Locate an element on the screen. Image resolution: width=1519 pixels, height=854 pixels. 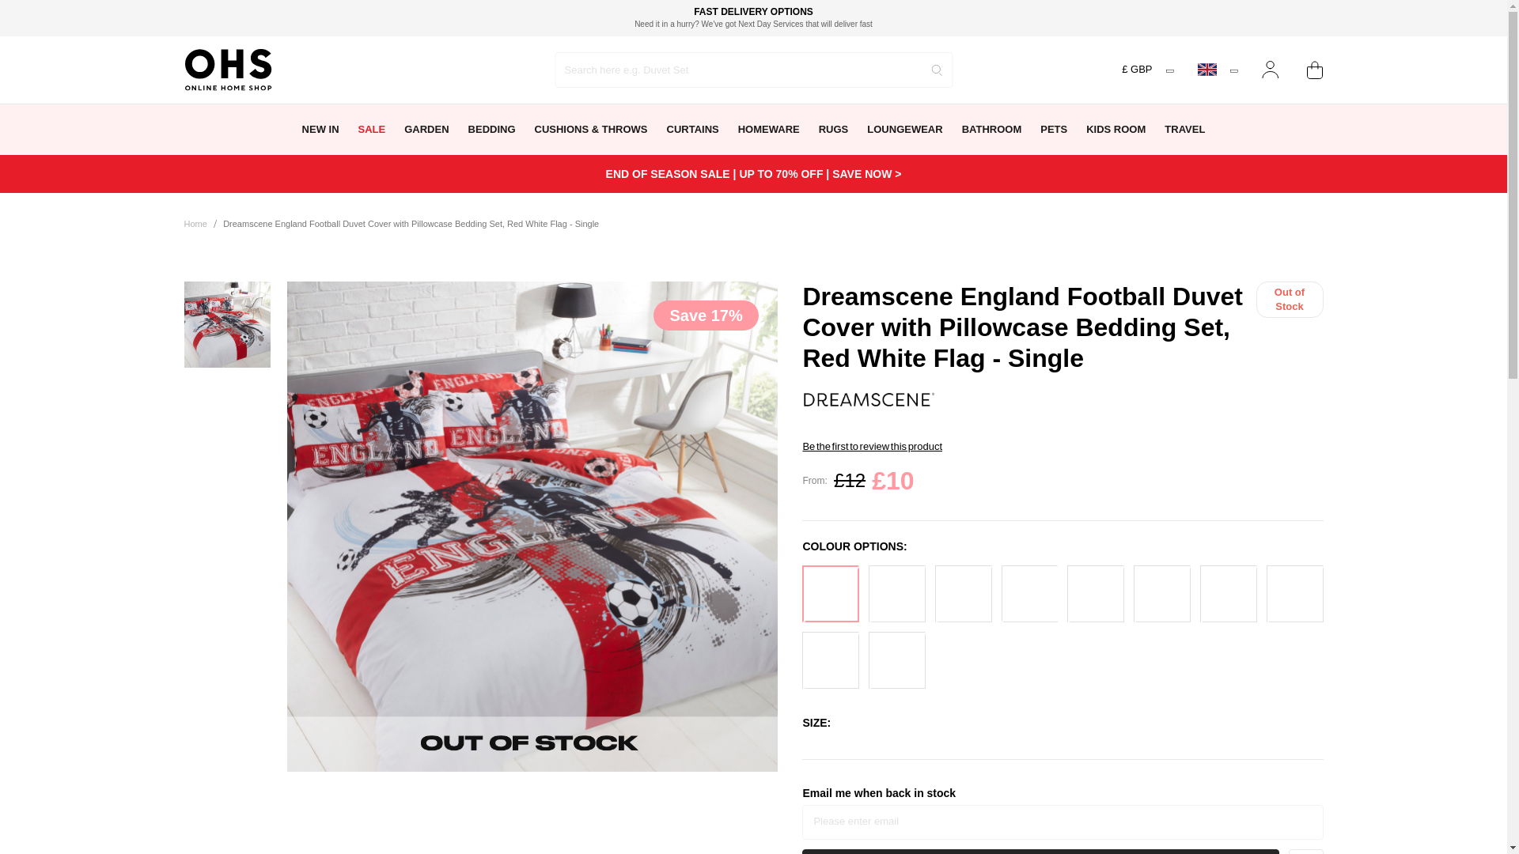
NEW IN is located at coordinates (321, 129).